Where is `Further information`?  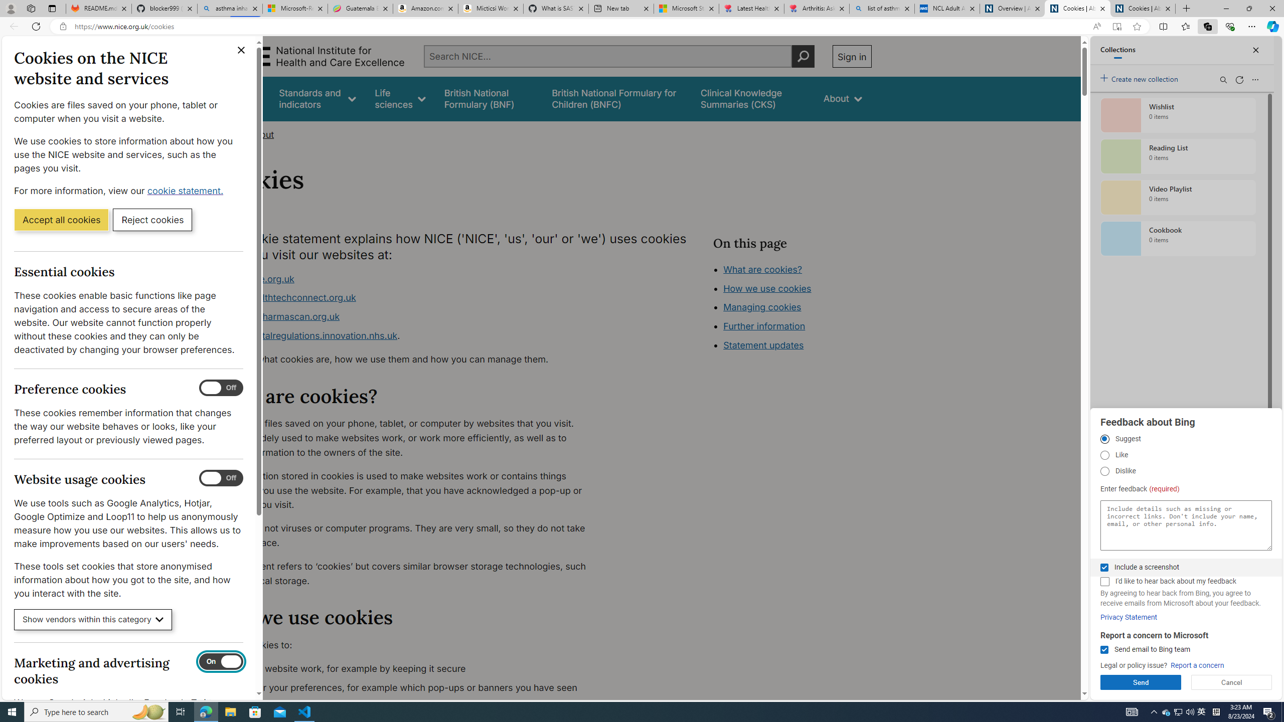 Further information is located at coordinates (764, 326).